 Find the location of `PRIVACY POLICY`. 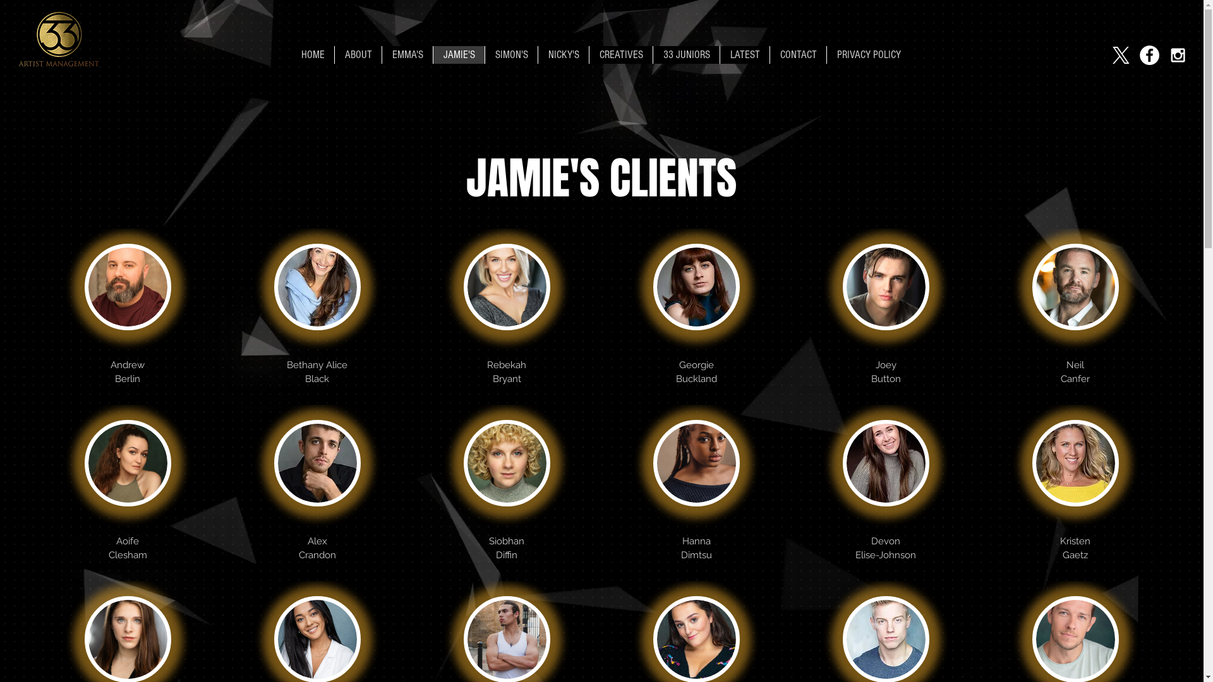

PRIVACY POLICY is located at coordinates (868, 55).